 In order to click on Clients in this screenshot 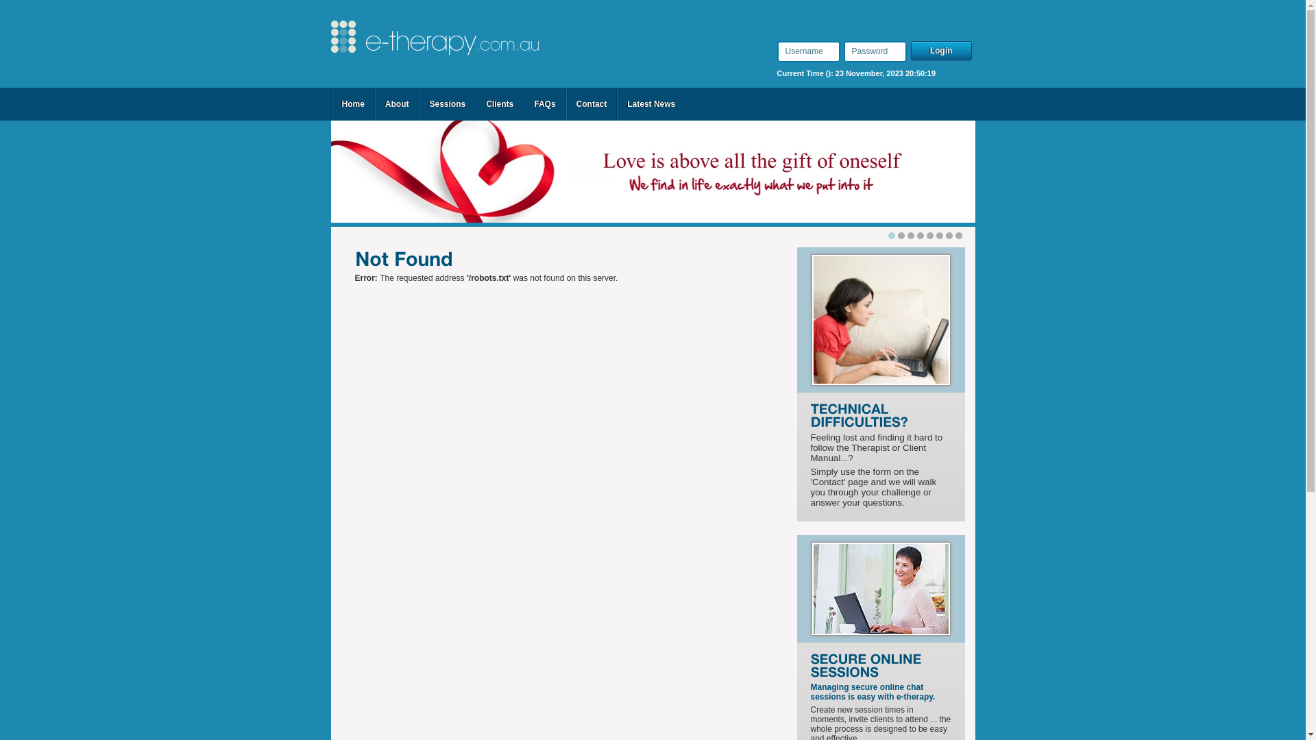, I will do `click(500, 104)`.